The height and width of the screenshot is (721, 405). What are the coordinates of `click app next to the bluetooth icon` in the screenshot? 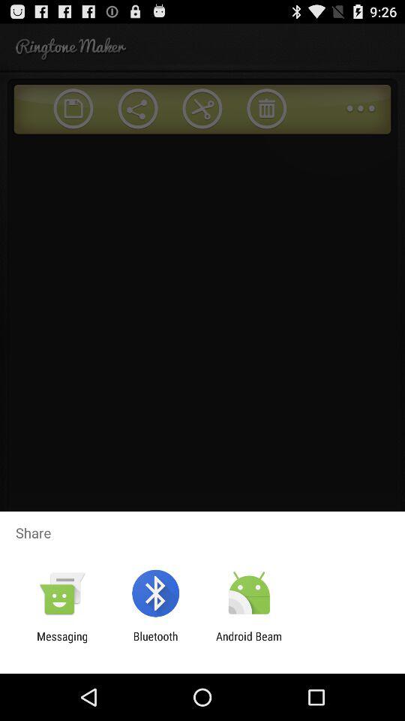 It's located at (62, 643).